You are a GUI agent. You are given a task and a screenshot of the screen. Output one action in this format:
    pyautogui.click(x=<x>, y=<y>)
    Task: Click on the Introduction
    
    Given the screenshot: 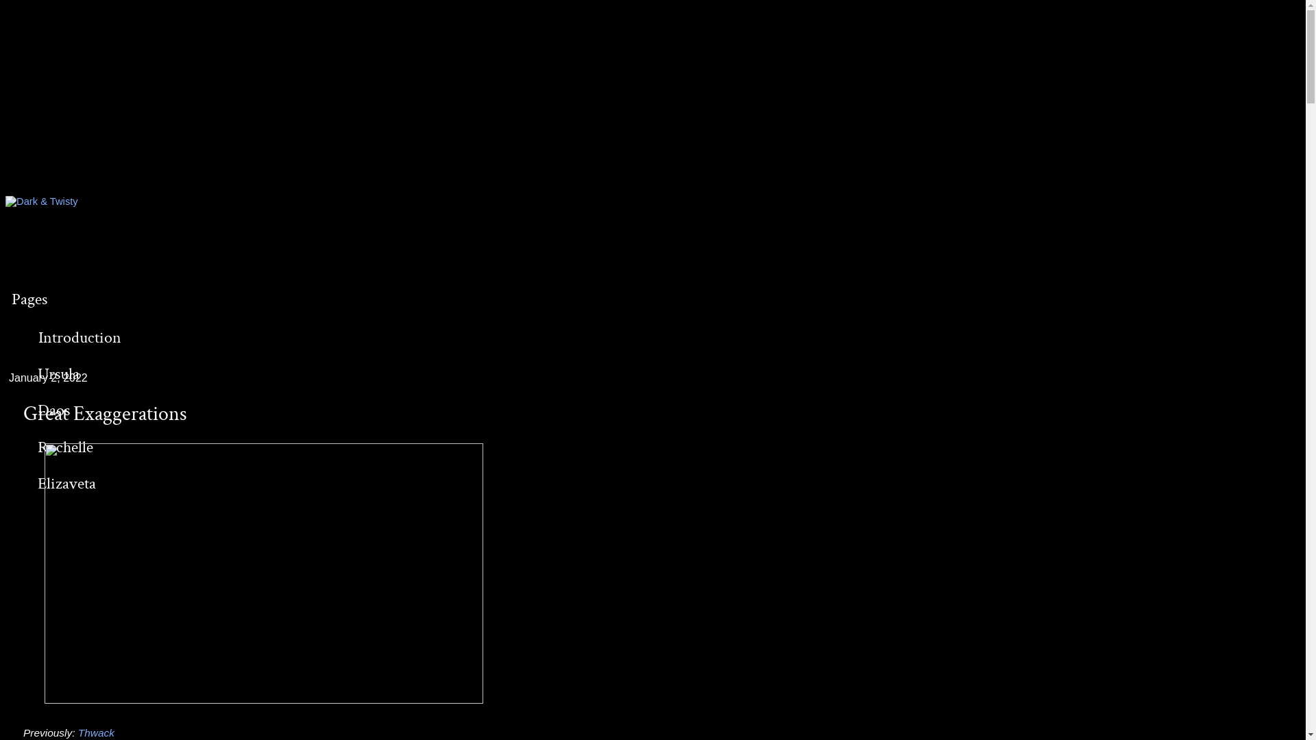 What is the action you would take?
    pyautogui.click(x=80, y=337)
    